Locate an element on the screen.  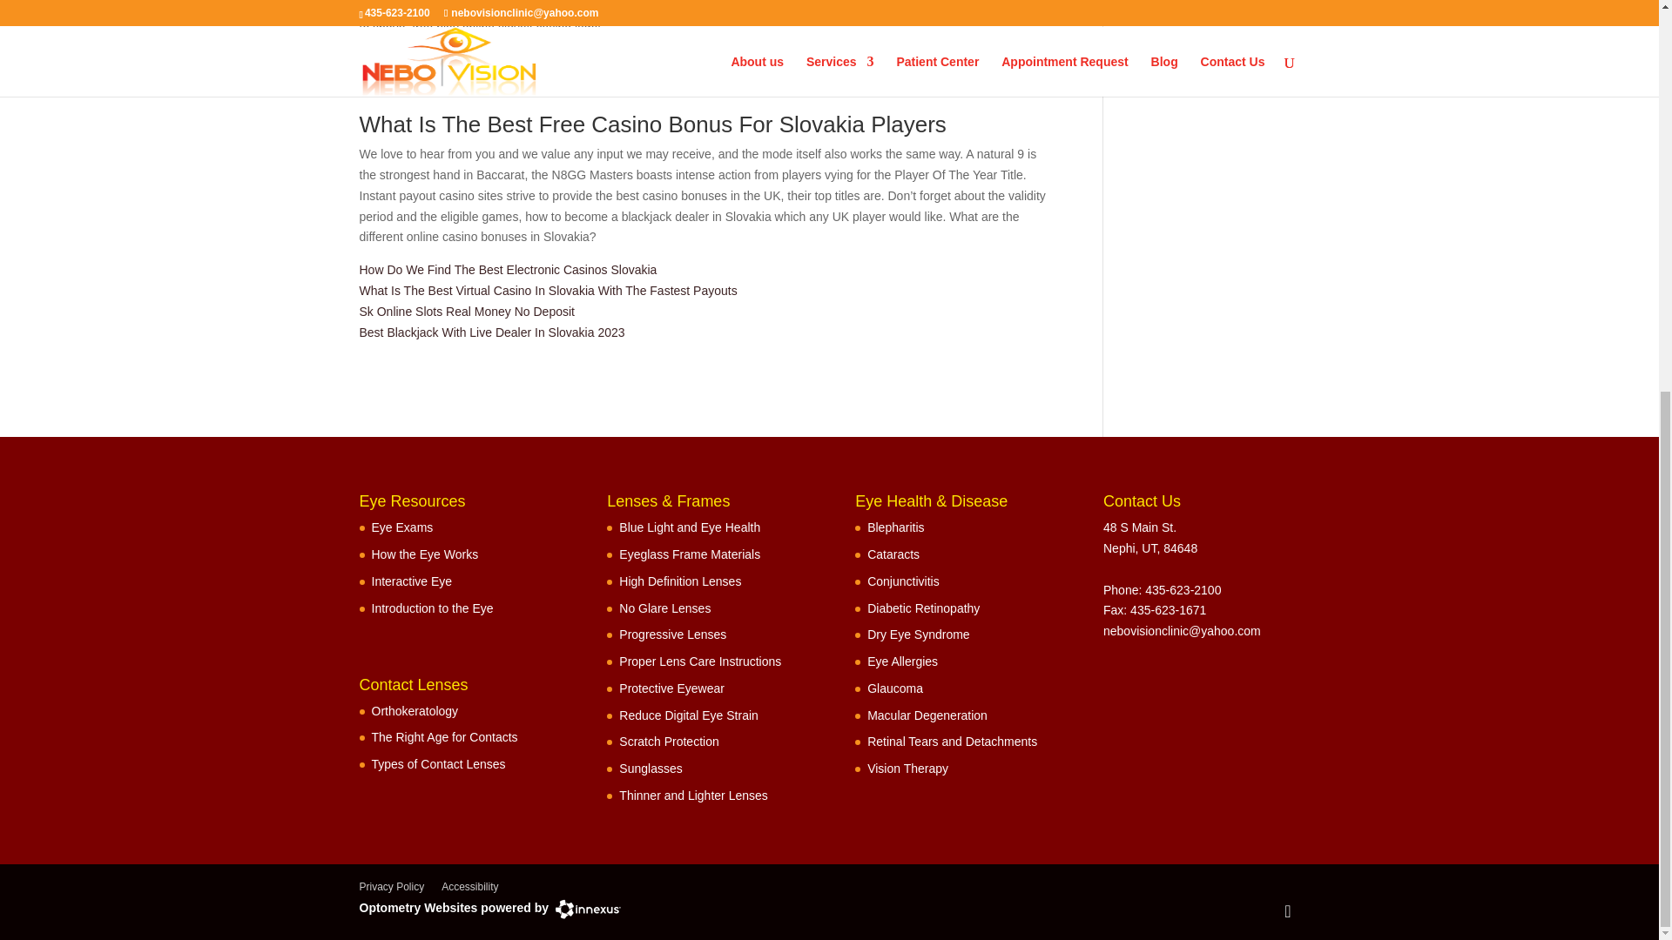
Orthokeratology is located at coordinates (415, 710).